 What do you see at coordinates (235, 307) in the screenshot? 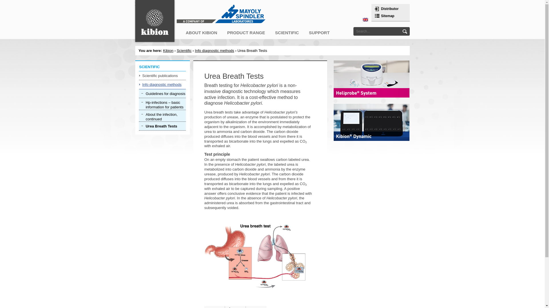
I see `Share` at bounding box center [235, 307].